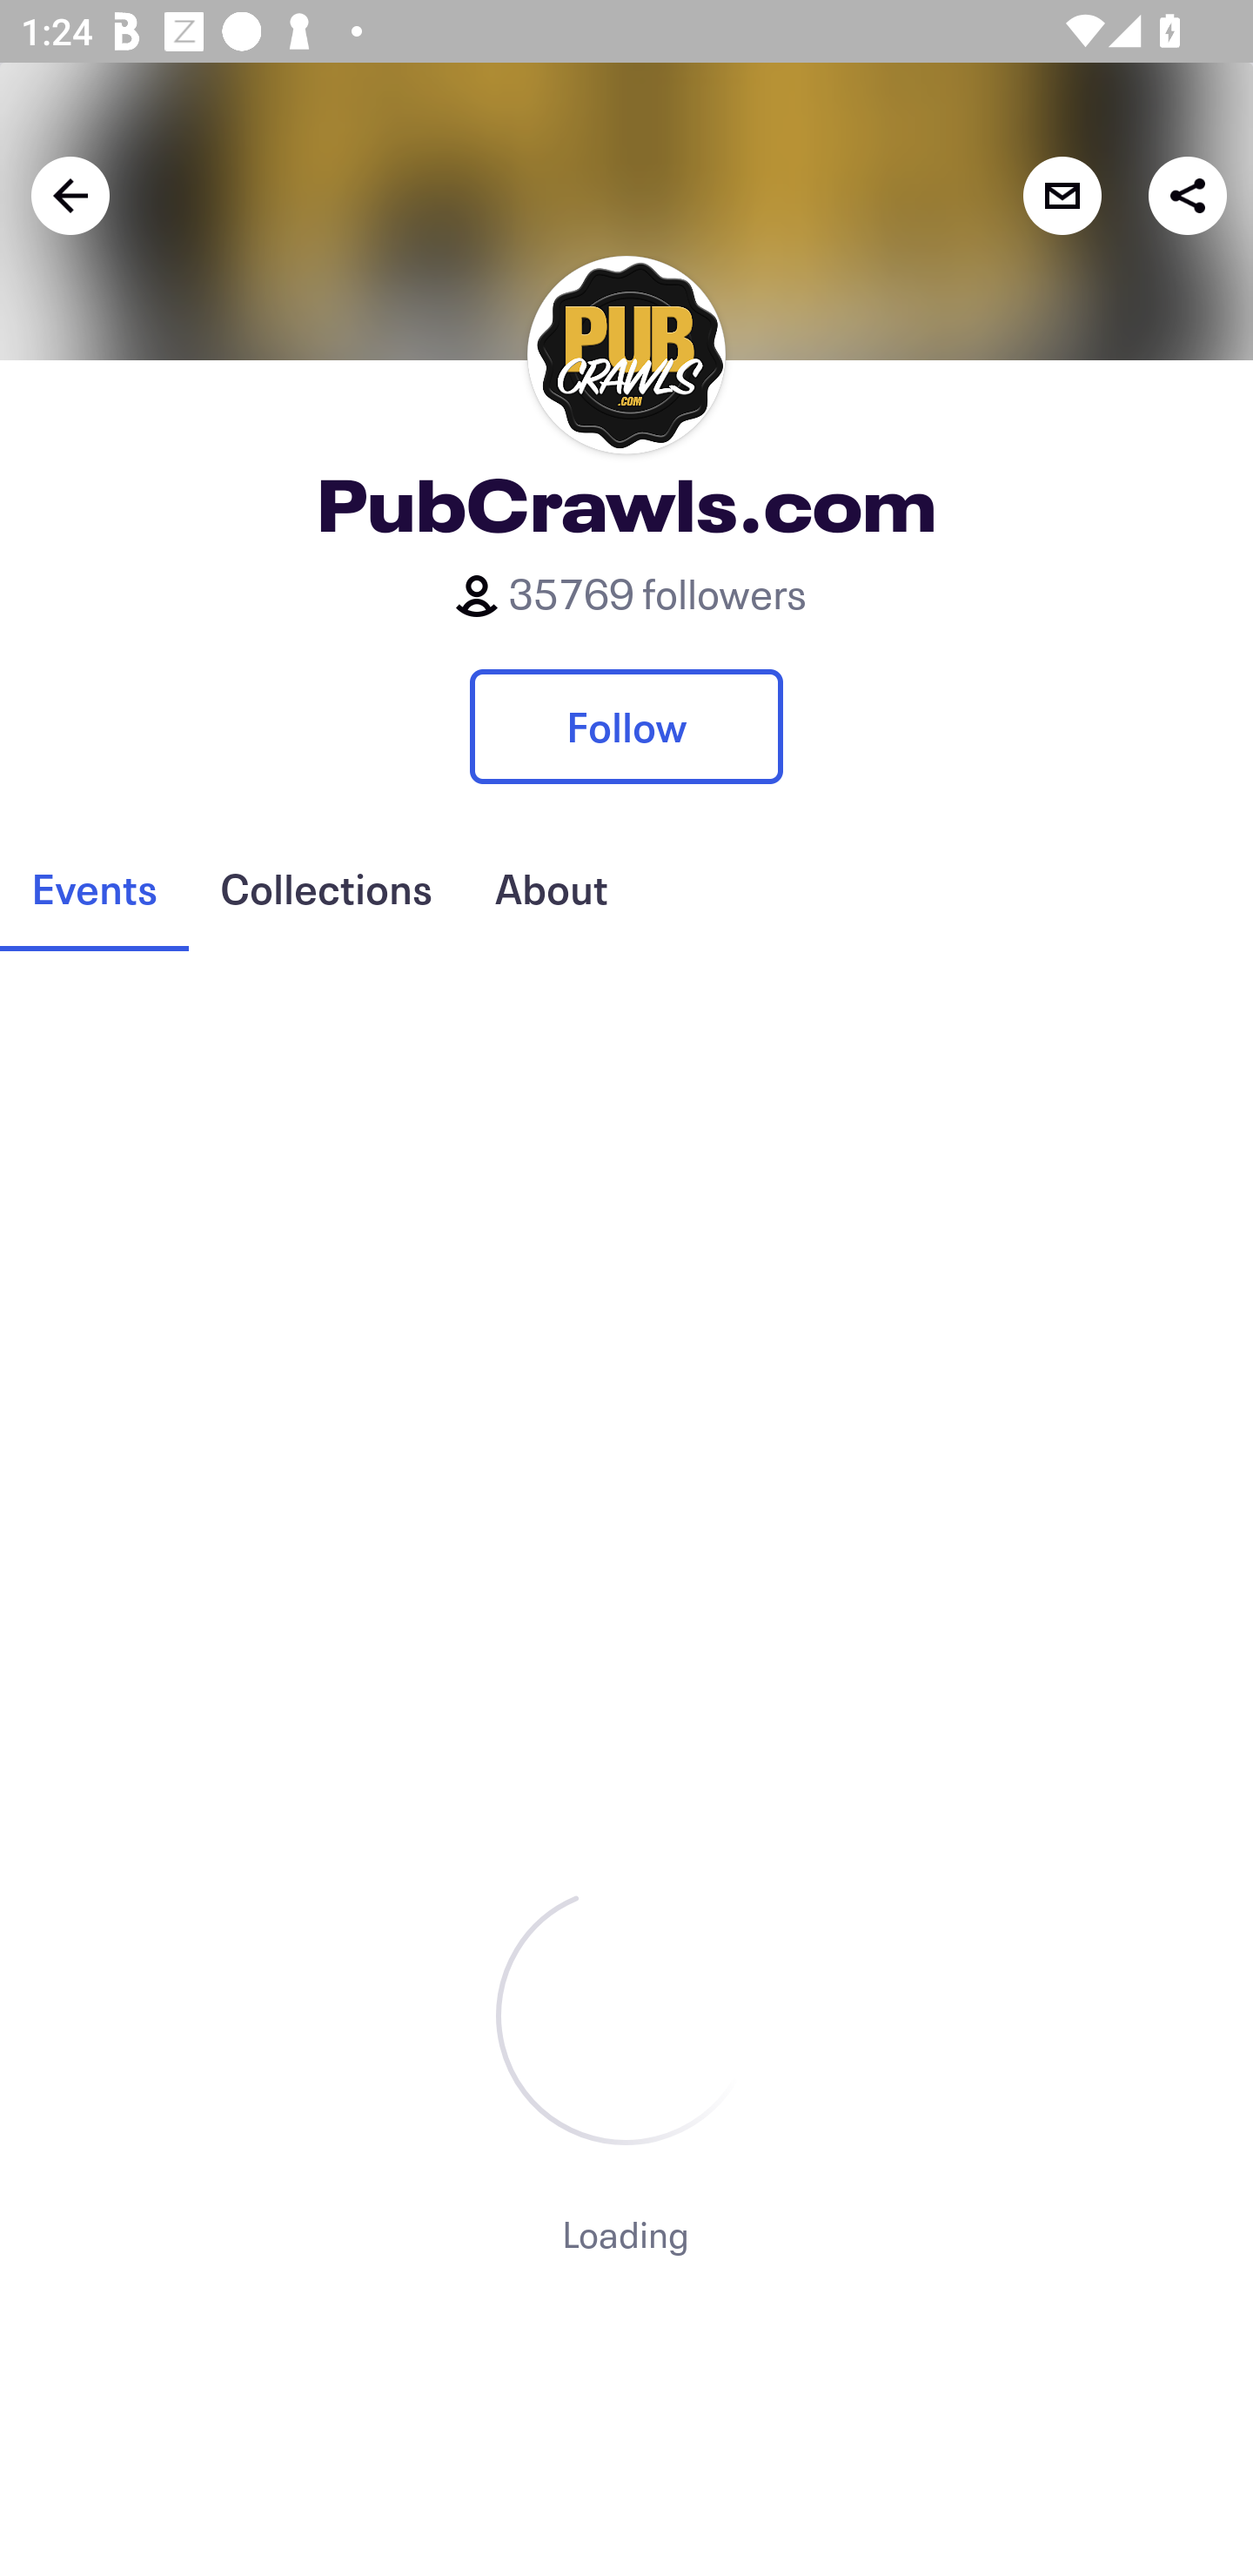 This screenshot has height=2576, width=1253. What do you see at coordinates (551, 889) in the screenshot?
I see `About` at bounding box center [551, 889].